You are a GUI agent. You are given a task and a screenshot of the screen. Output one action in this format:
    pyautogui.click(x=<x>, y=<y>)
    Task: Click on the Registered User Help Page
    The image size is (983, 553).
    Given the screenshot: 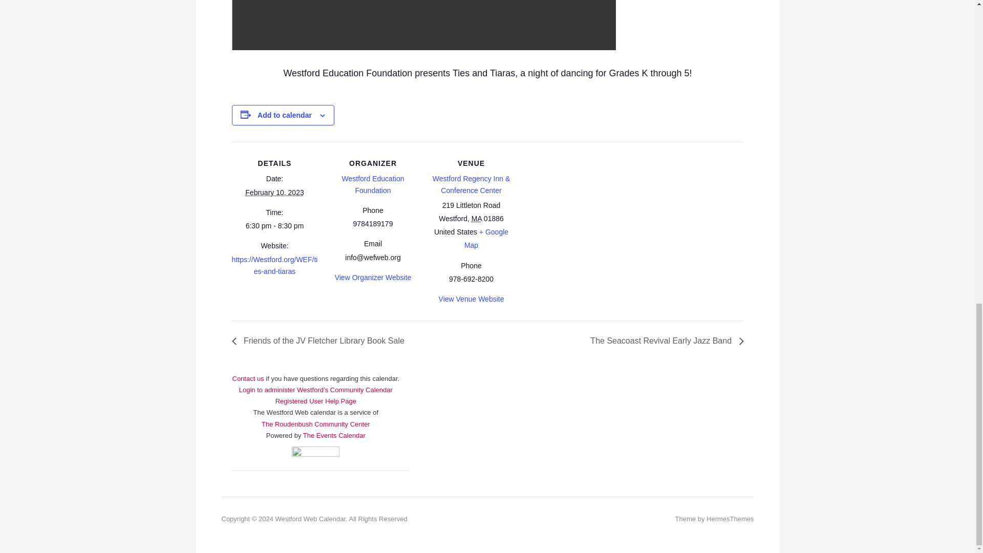 What is the action you would take?
    pyautogui.click(x=315, y=401)
    